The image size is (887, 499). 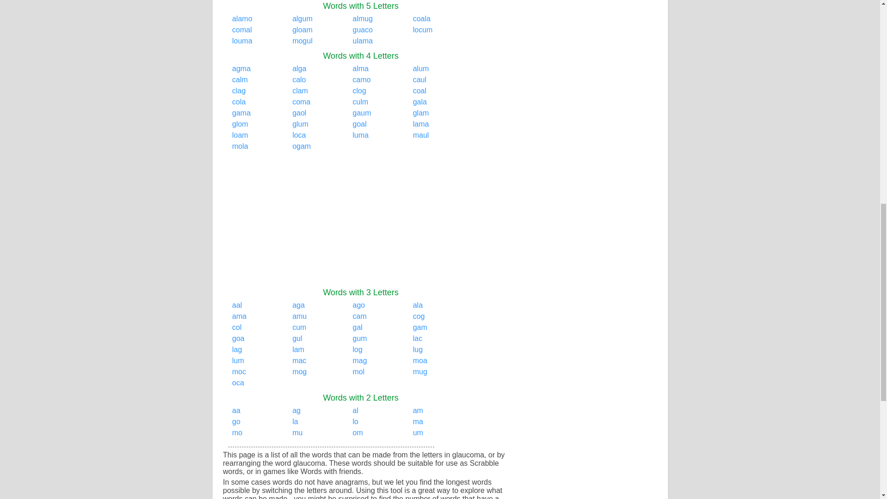 What do you see at coordinates (362, 41) in the screenshot?
I see `ulama` at bounding box center [362, 41].